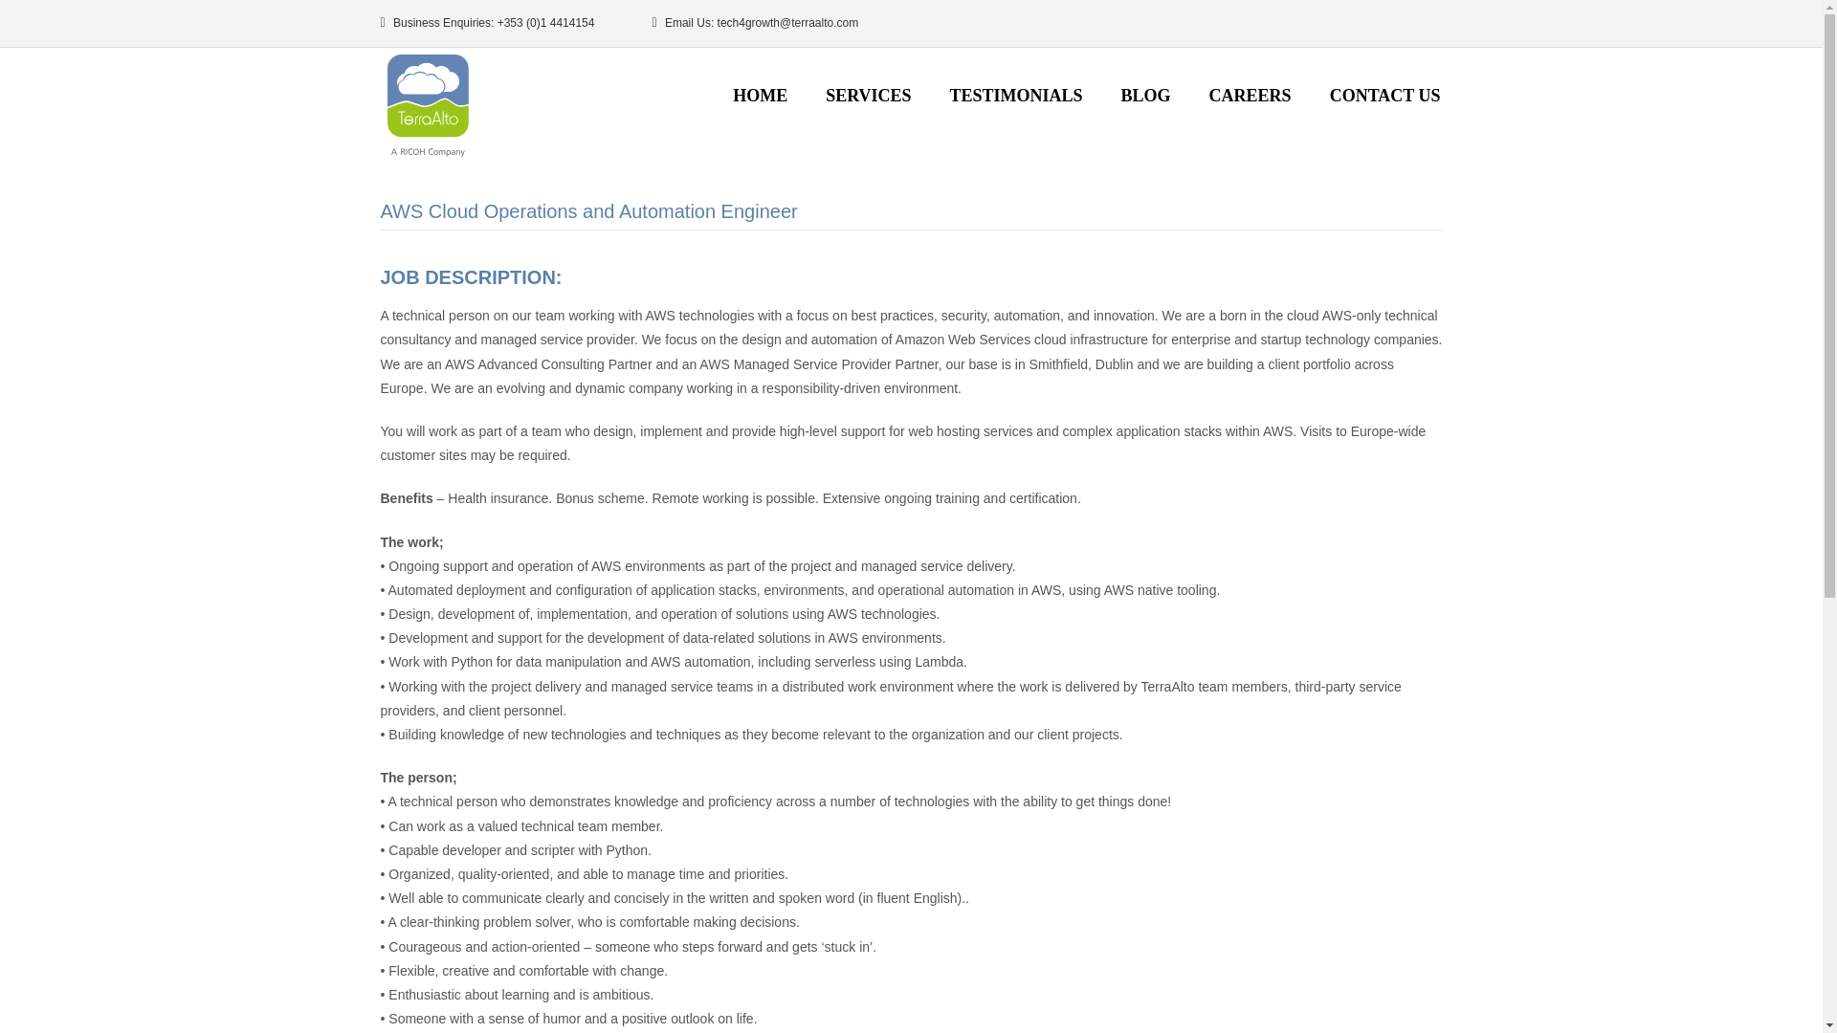 This screenshot has height=1033, width=1837. What do you see at coordinates (760, 96) in the screenshot?
I see `HOME` at bounding box center [760, 96].